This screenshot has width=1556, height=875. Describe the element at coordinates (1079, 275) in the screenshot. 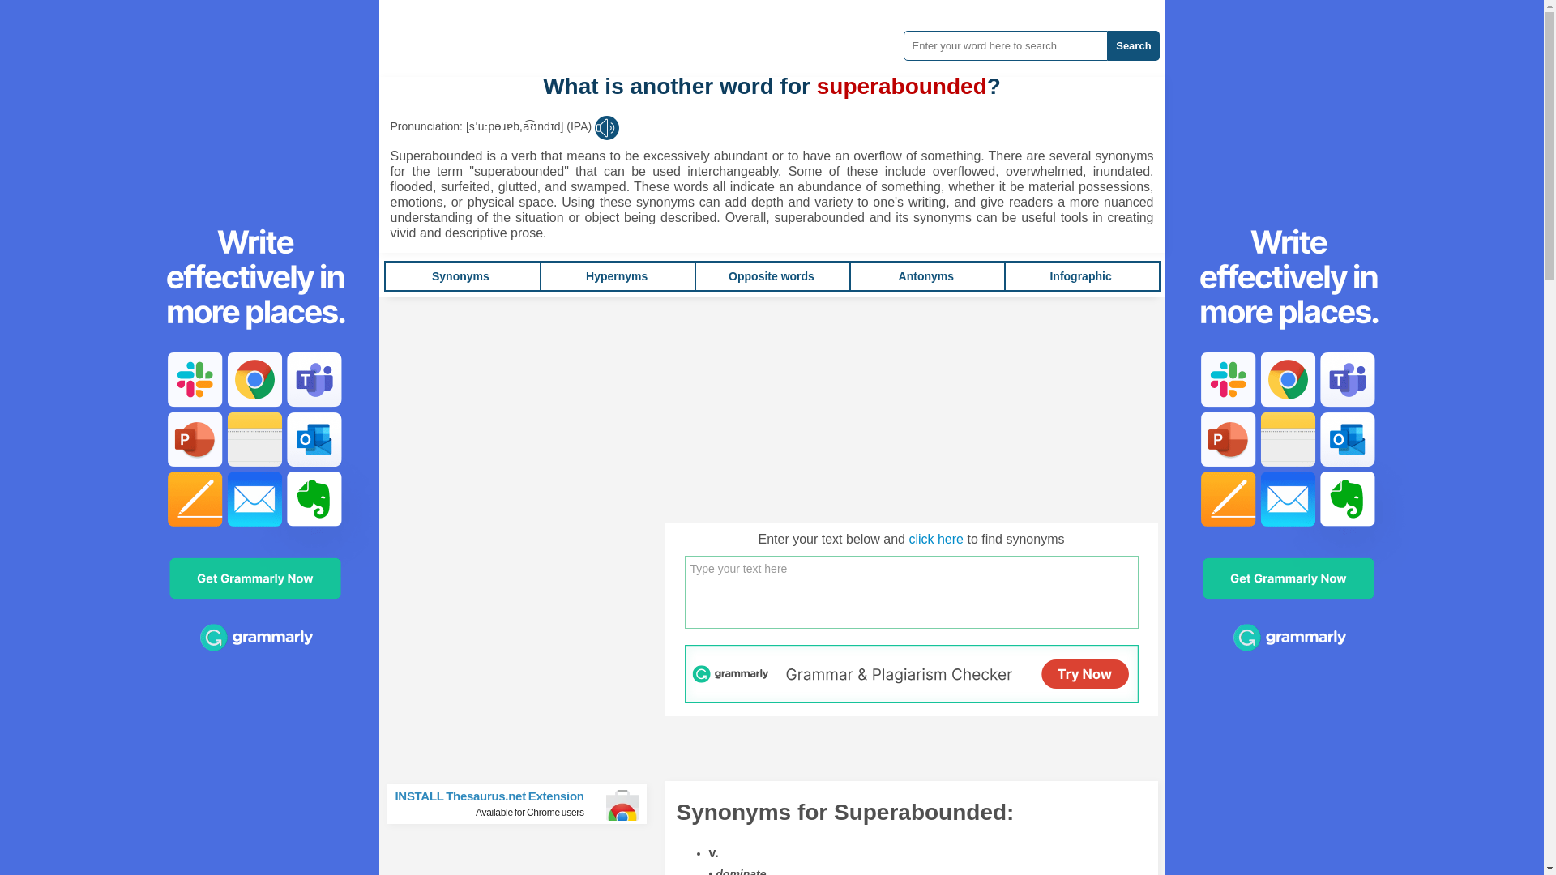

I see `Hypernyms` at that location.